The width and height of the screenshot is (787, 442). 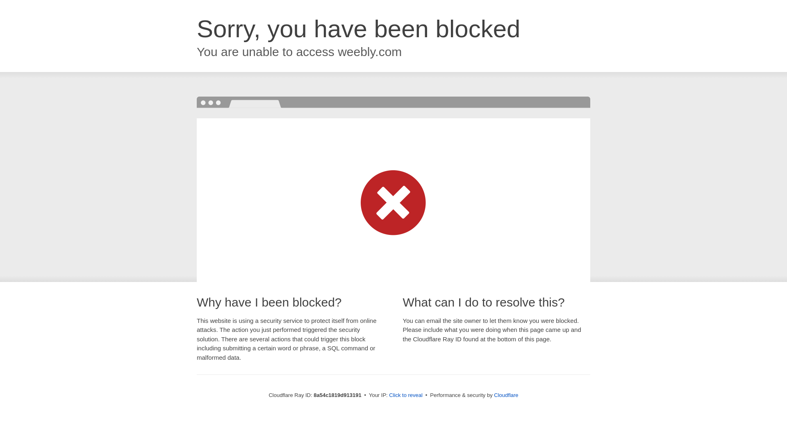 I want to click on Cloudflare, so click(x=506, y=395).